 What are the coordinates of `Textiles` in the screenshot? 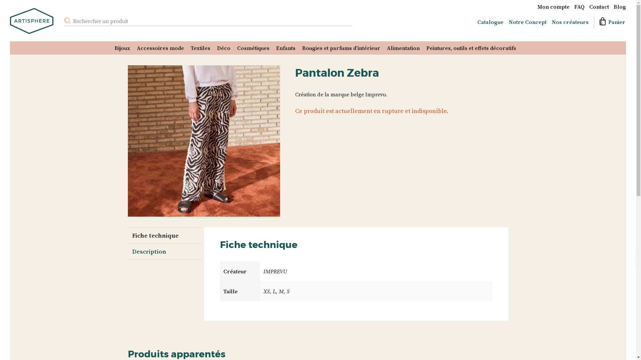 It's located at (200, 48).